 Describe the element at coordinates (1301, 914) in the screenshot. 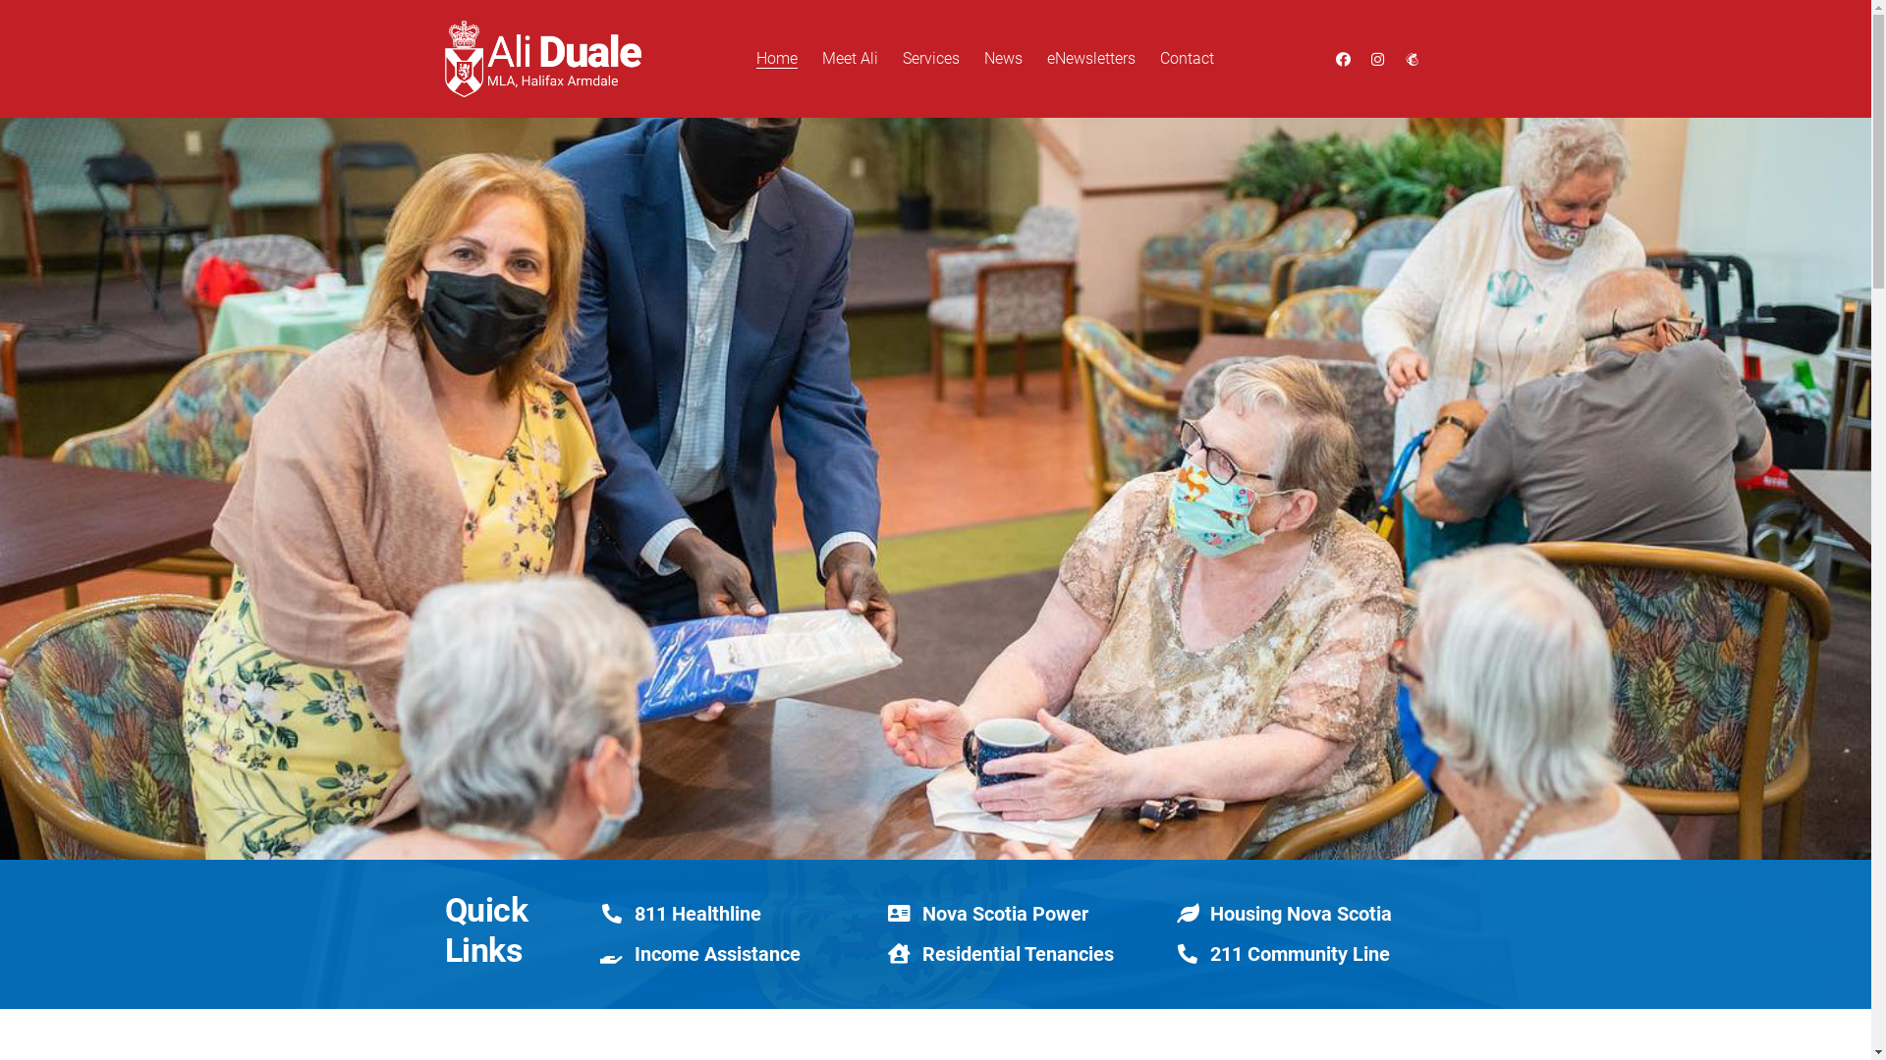

I see `Housing Nova Scotia` at that location.